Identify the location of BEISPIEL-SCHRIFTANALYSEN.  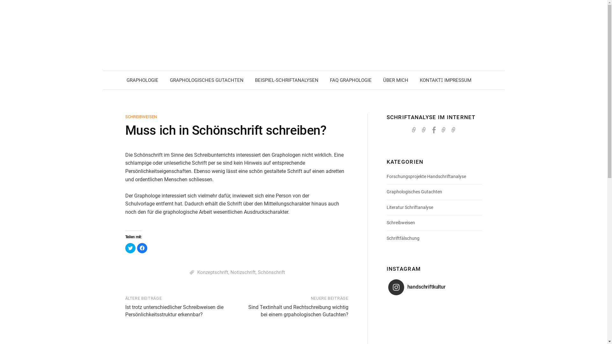
(287, 80).